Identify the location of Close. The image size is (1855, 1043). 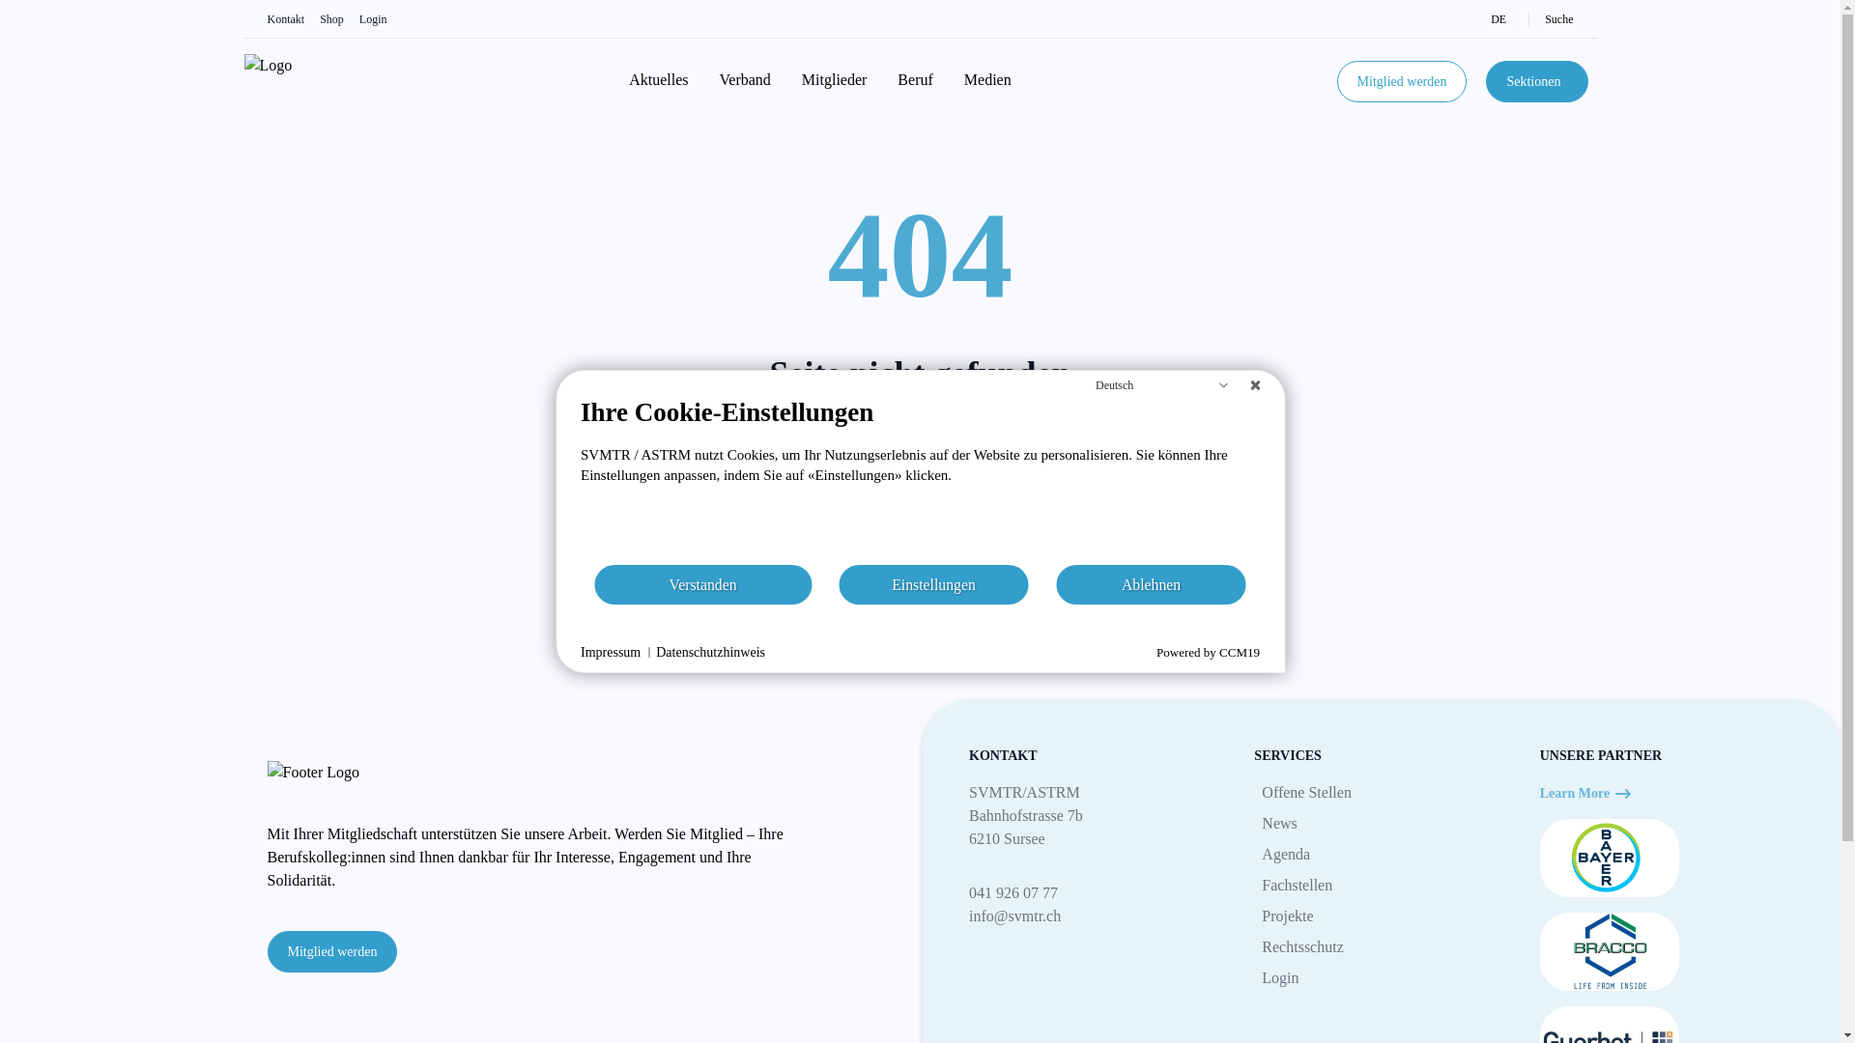
(1255, 385).